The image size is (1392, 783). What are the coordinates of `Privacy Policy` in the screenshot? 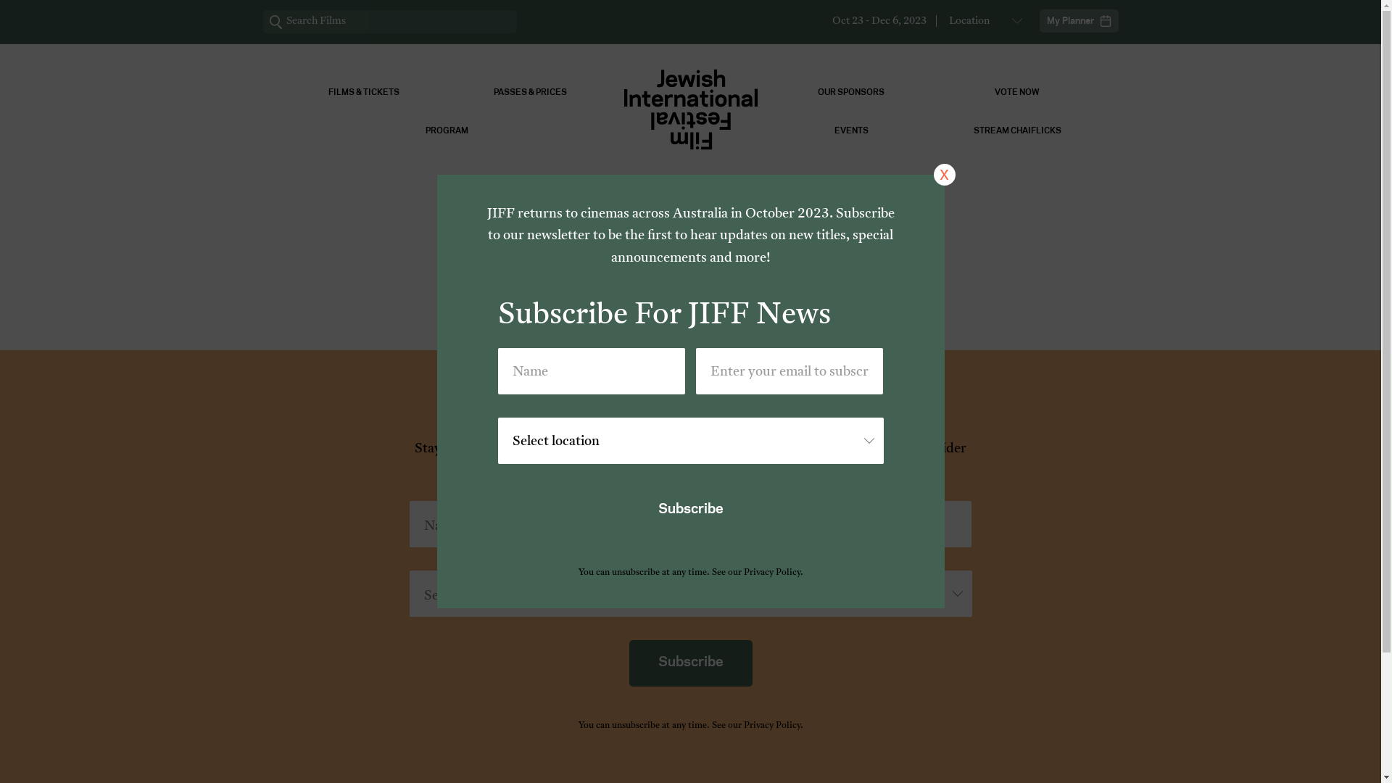 It's located at (772, 726).